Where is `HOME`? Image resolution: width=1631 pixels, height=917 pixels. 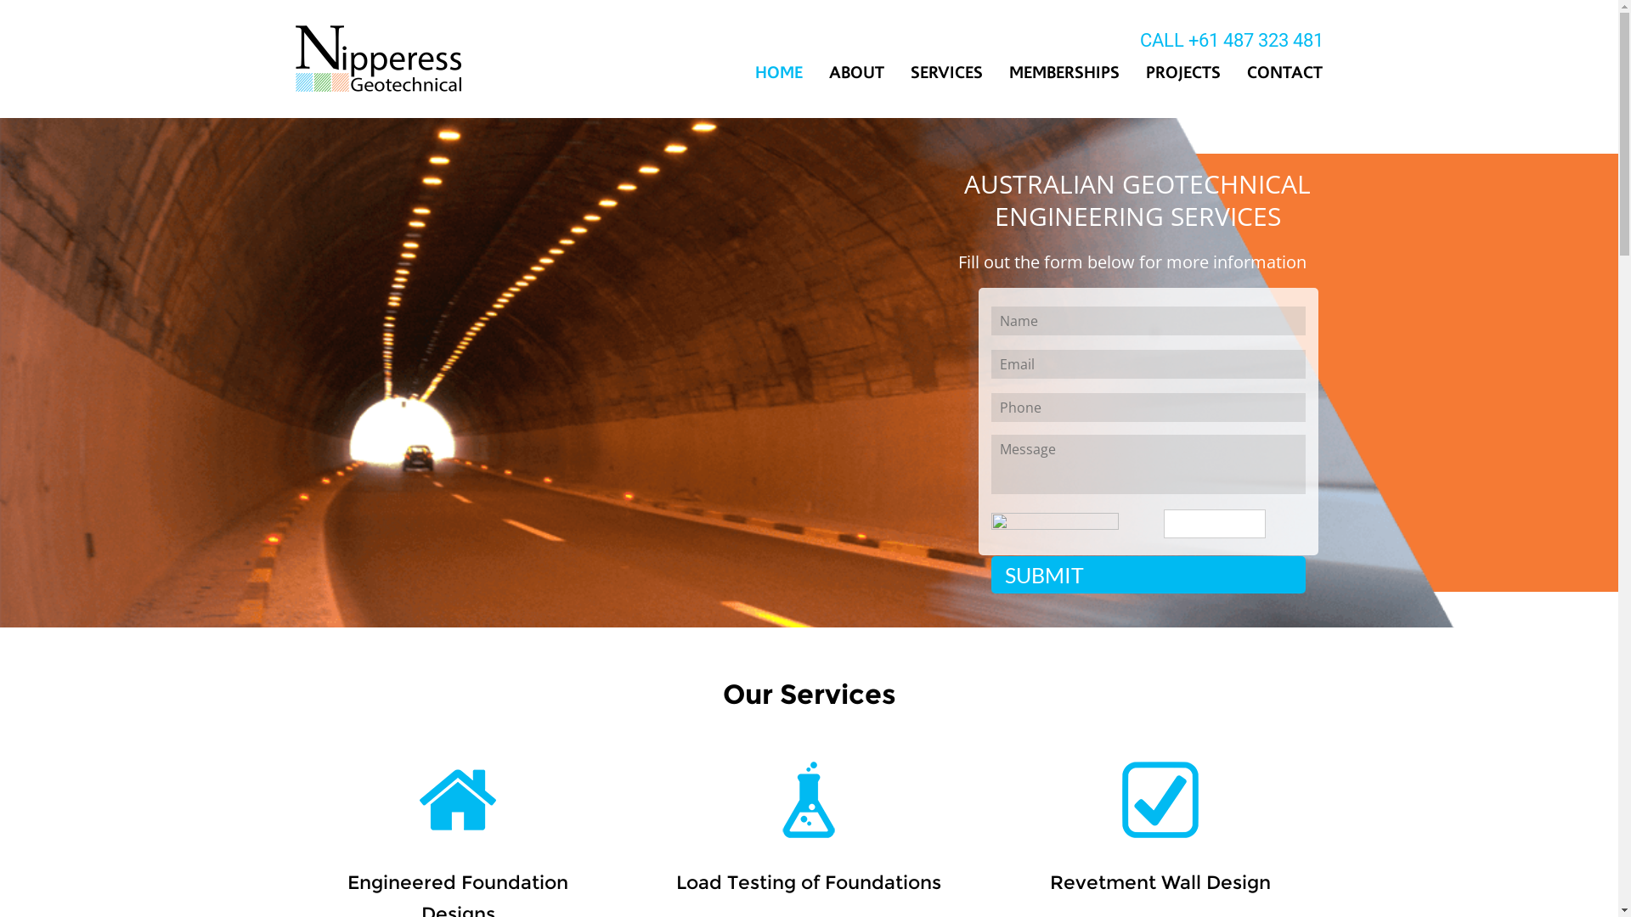 HOME is located at coordinates (778, 73).